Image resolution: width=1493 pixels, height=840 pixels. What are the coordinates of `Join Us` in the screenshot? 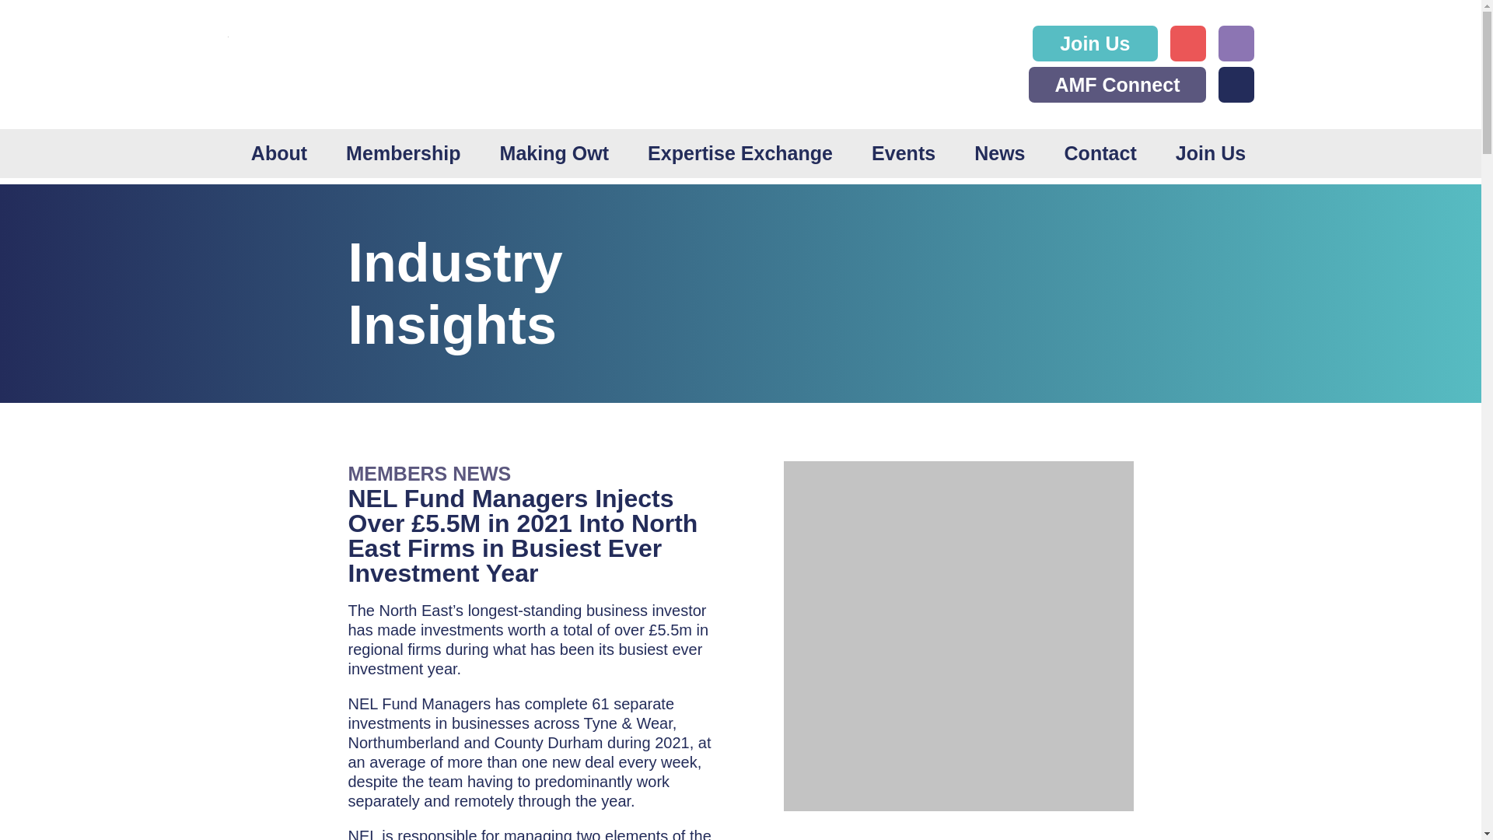 It's located at (1210, 152).